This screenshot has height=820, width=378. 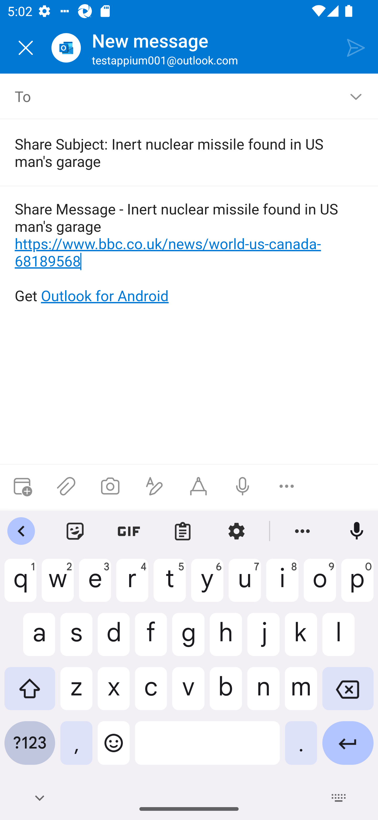 What do you see at coordinates (66, 486) in the screenshot?
I see `Attach files` at bounding box center [66, 486].